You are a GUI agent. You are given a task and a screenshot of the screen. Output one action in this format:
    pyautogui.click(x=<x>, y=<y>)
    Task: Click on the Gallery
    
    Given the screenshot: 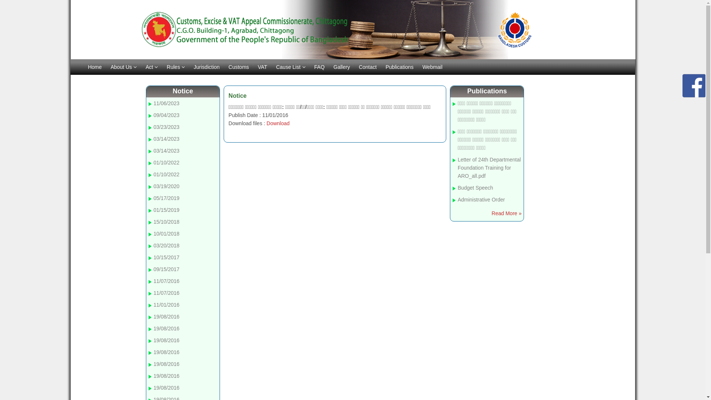 What is the action you would take?
    pyautogui.click(x=342, y=67)
    